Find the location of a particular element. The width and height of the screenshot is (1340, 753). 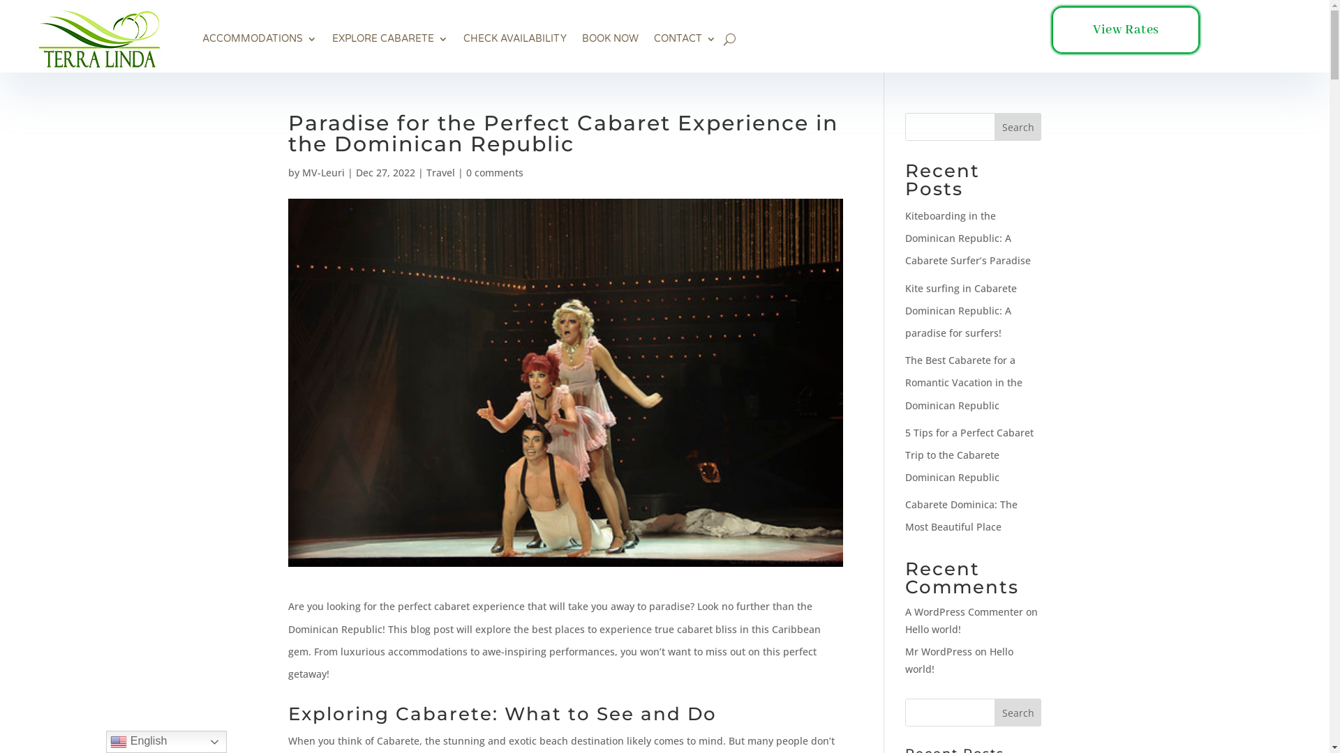

0 comments is located at coordinates (495, 173).